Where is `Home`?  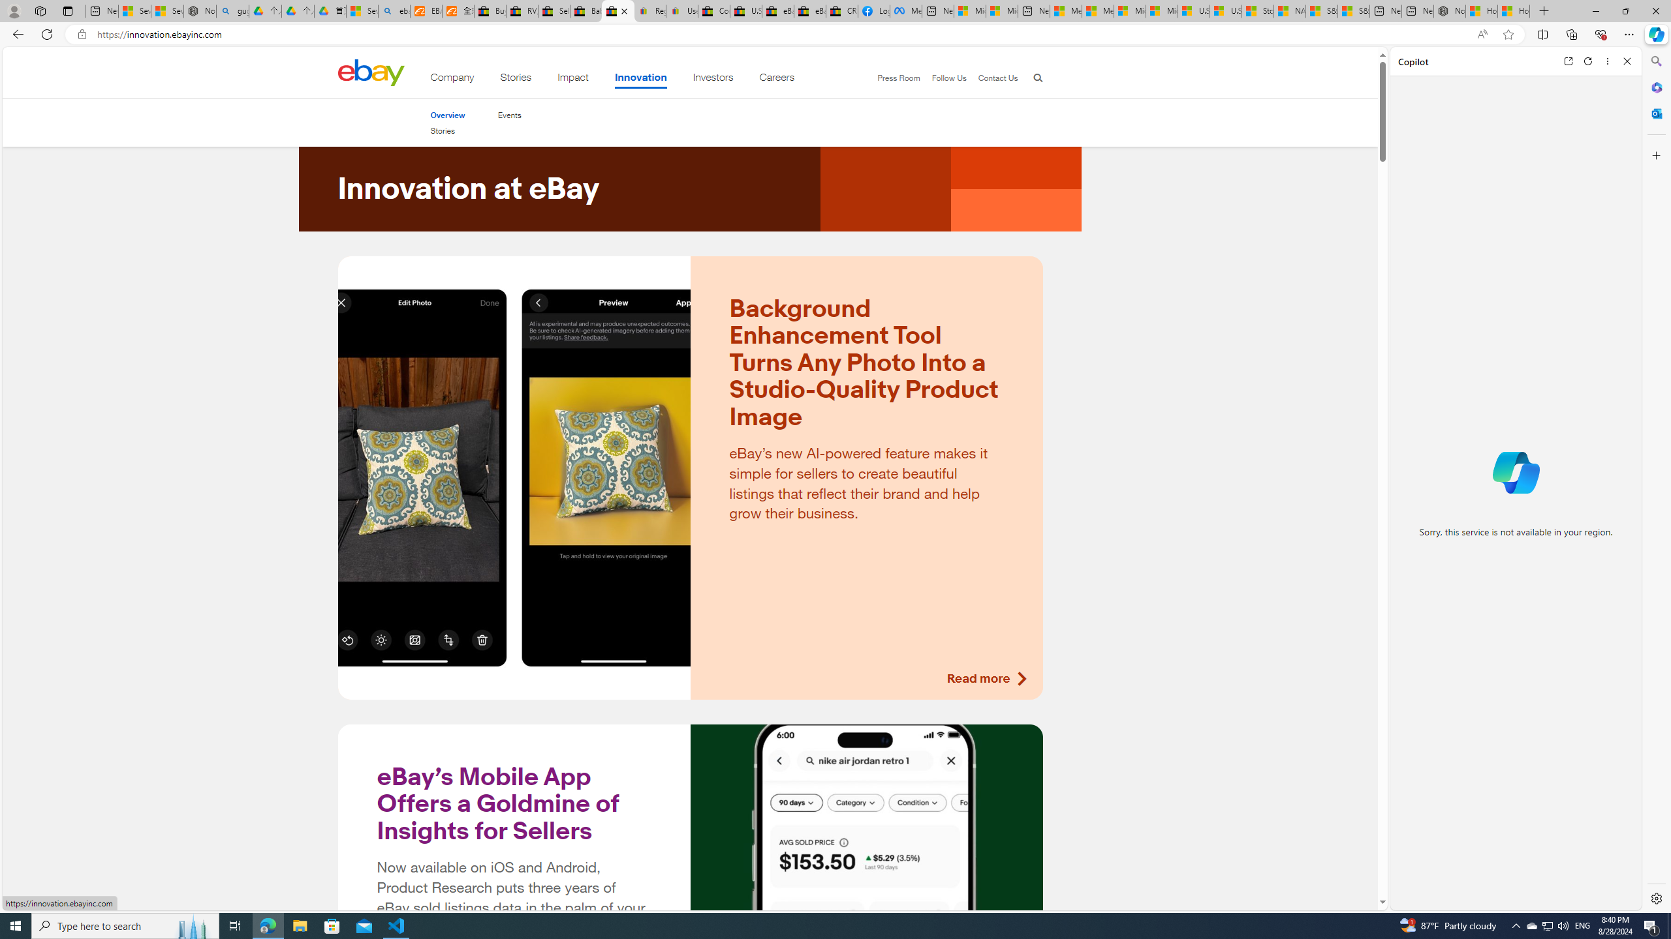
Home is located at coordinates (371, 72).